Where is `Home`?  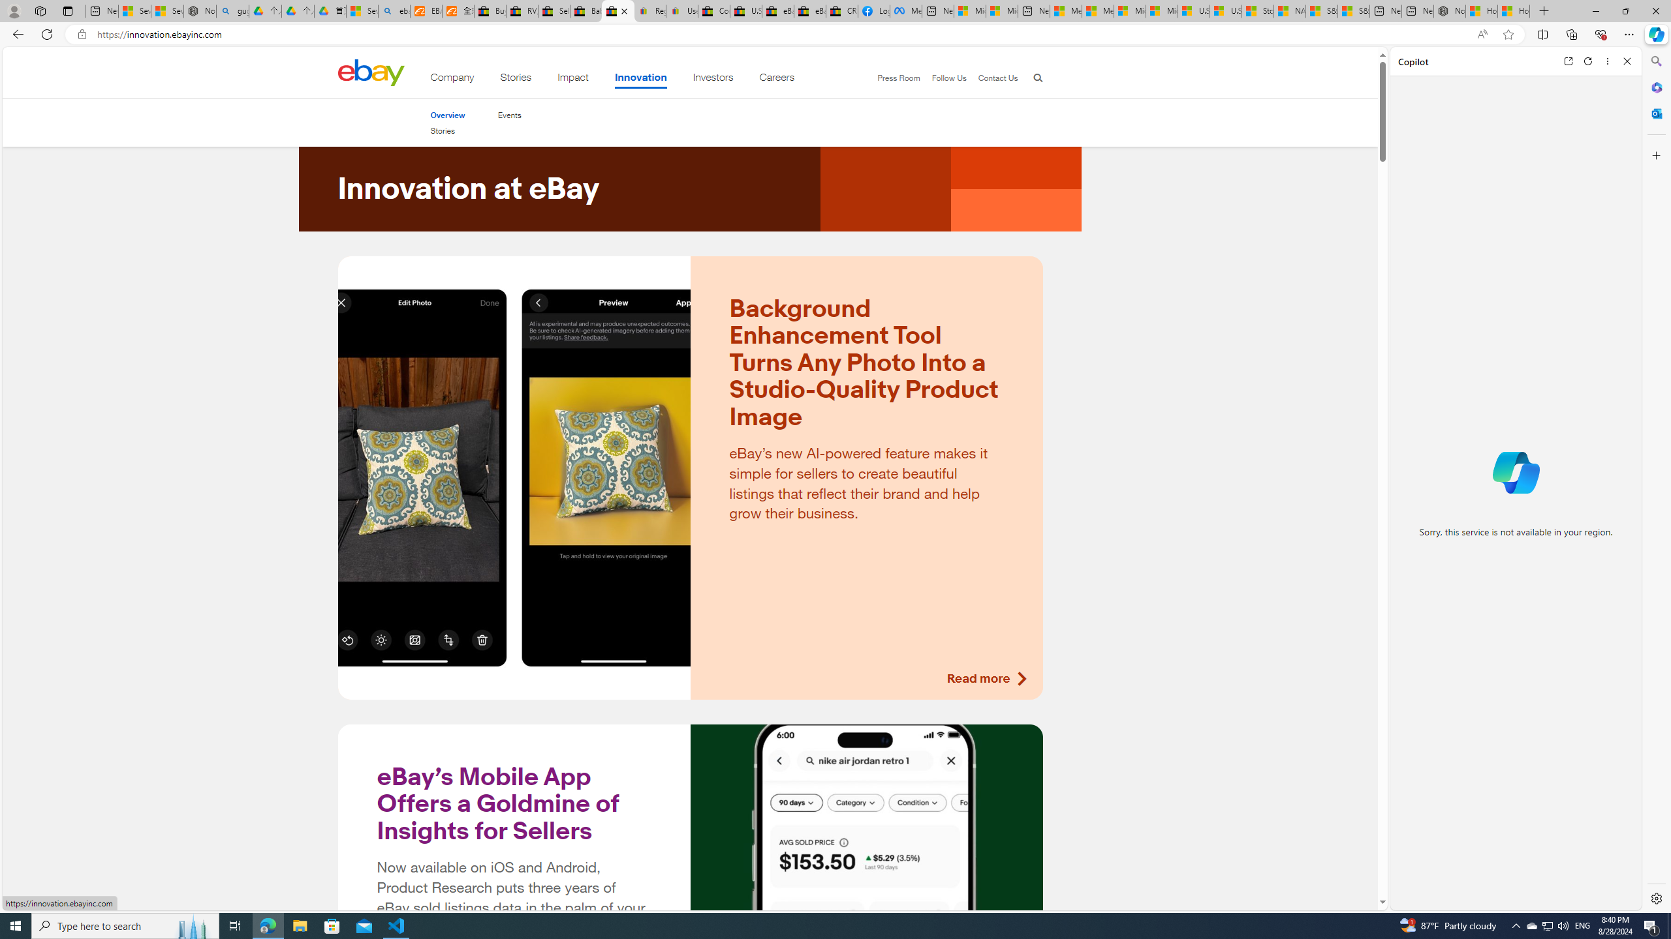
Home is located at coordinates (371, 72).